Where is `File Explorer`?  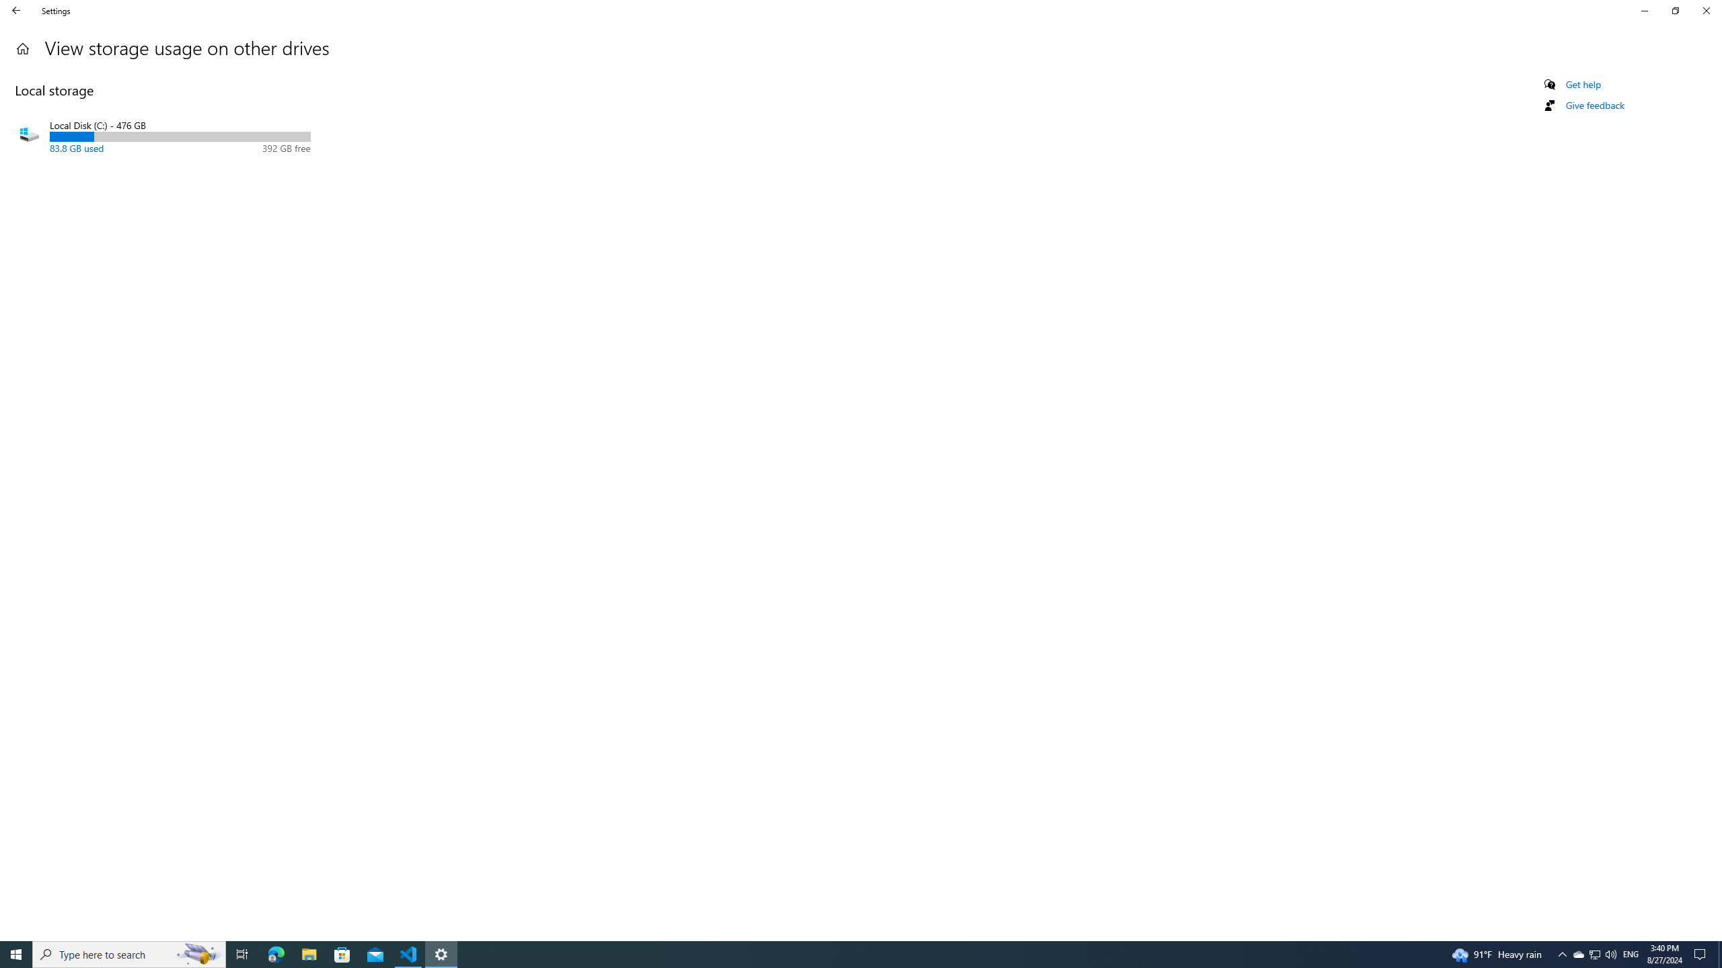
File Explorer is located at coordinates (309, 955).